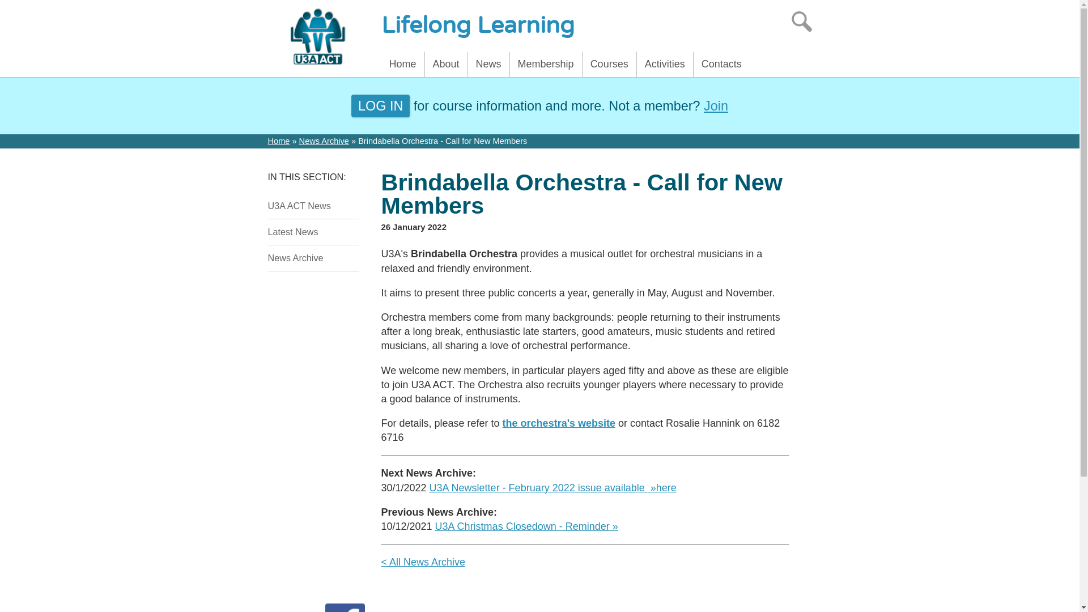  What do you see at coordinates (279, 141) in the screenshot?
I see `Home` at bounding box center [279, 141].